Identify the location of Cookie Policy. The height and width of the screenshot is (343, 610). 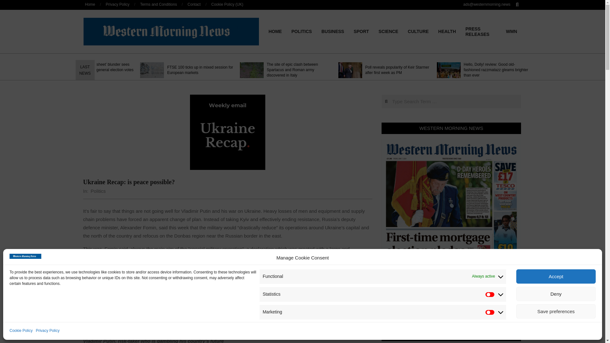
(21, 331).